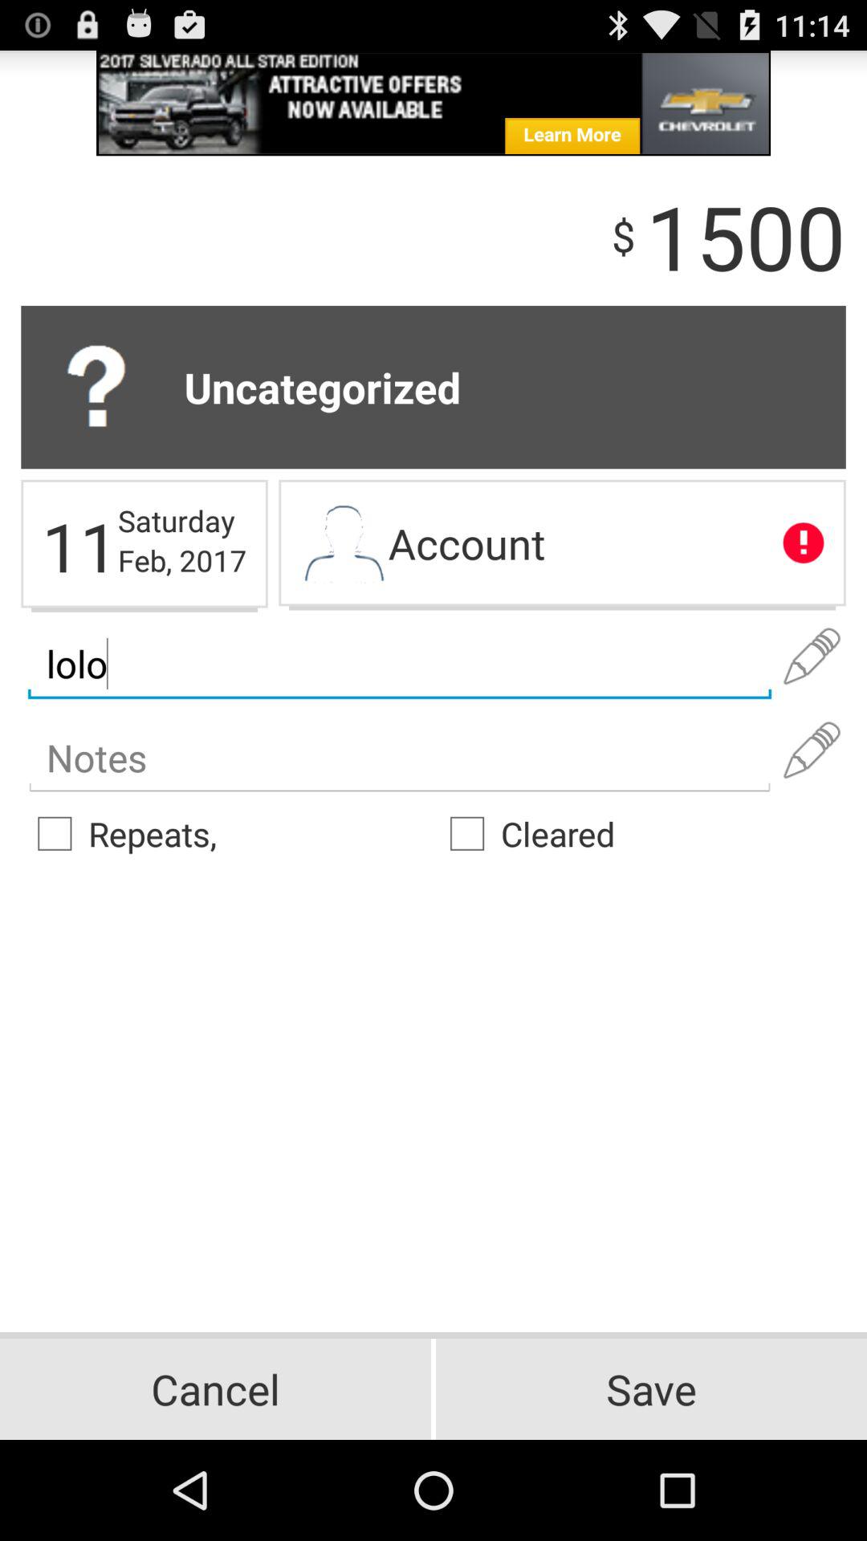 Image resolution: width=867 pixels, height=1541 pixels. I want to click on know about the advertisement, so click(433, 103).